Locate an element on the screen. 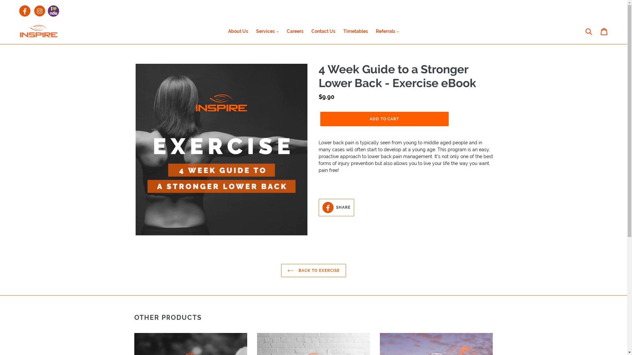  ADD TO CART is located at coordinates (384, 119).